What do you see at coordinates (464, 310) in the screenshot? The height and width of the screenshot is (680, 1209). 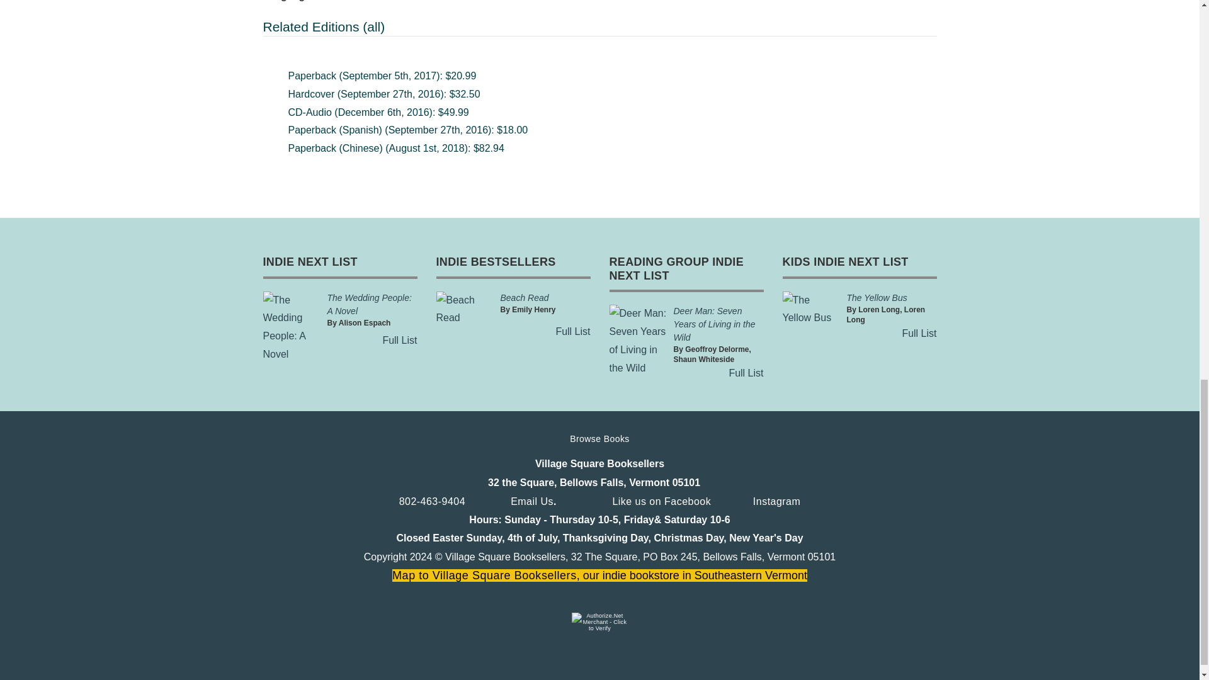 I see `Beach Read - by Emily Henry` at bounding box center [464, 310].